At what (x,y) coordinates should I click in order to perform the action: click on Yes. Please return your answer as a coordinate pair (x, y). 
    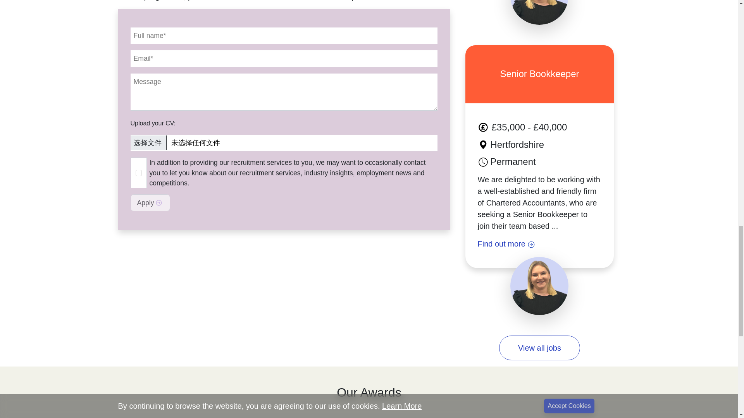
    Looking at the image, I should click on (139, 173).